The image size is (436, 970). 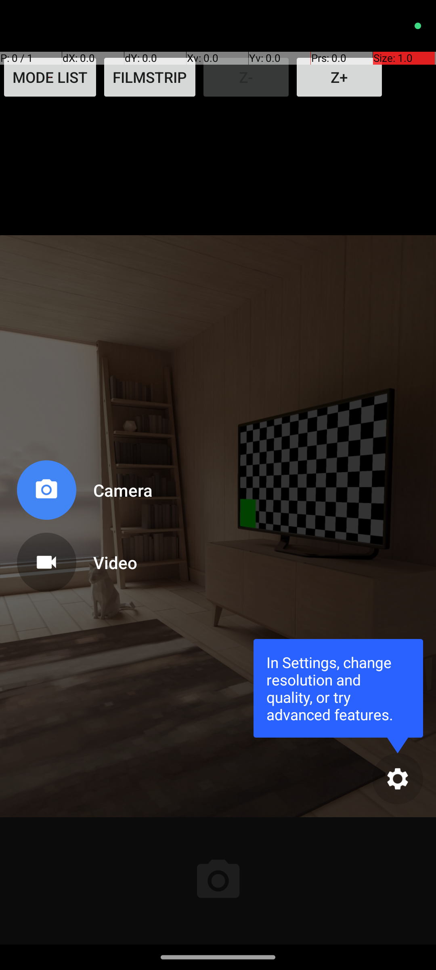 I want to click on In Settings, change resolution and quality, or try advanced features., so click(x=338, y=688).